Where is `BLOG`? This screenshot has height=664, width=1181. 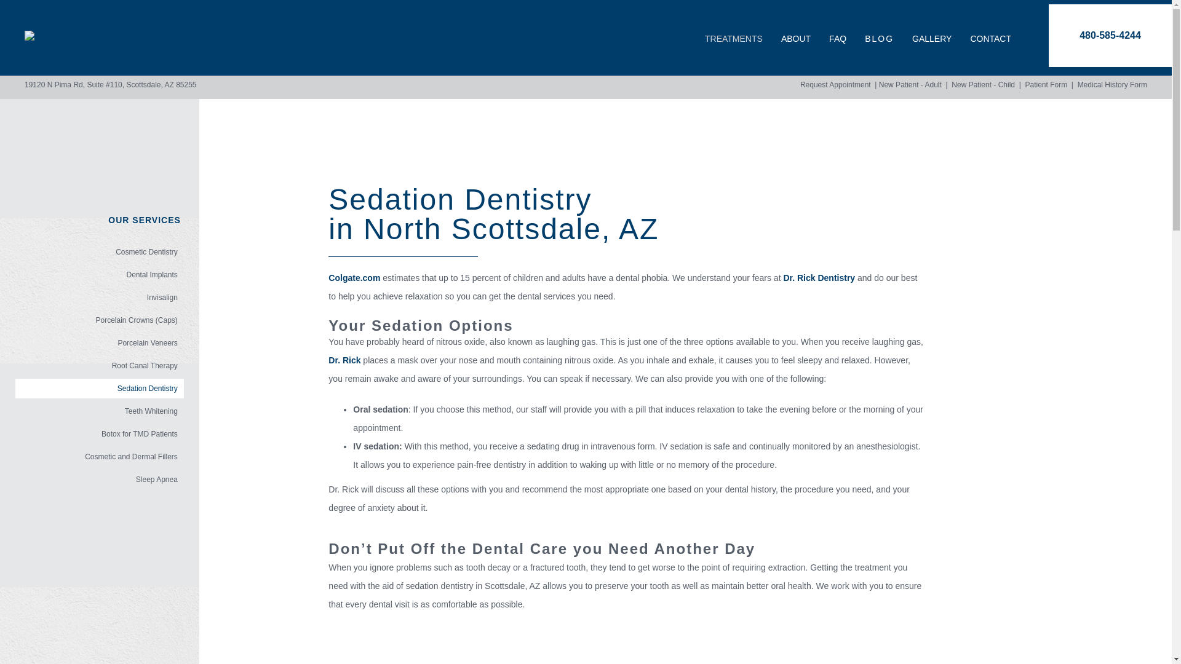
BLOG is located at coordinates (879, 35).